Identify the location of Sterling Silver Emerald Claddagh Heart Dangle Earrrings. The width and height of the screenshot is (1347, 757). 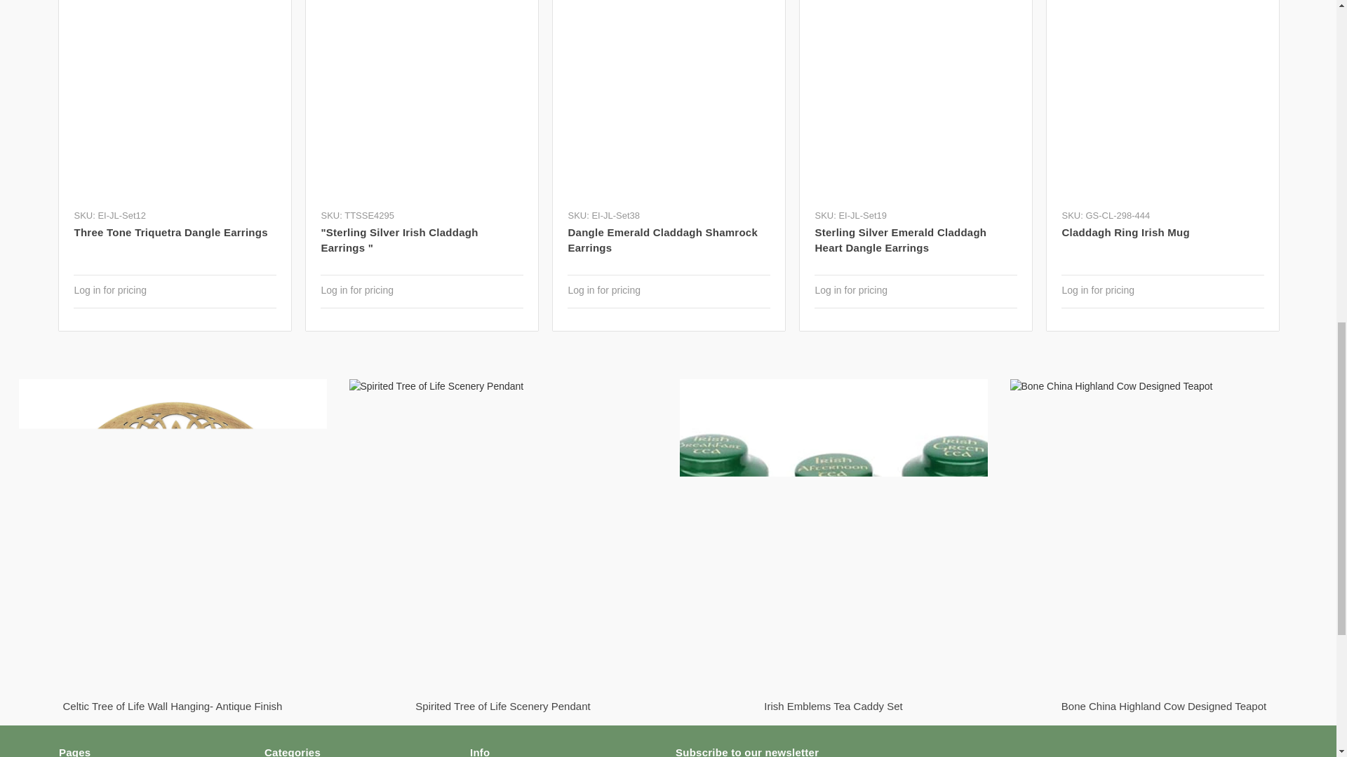
(916, 101).